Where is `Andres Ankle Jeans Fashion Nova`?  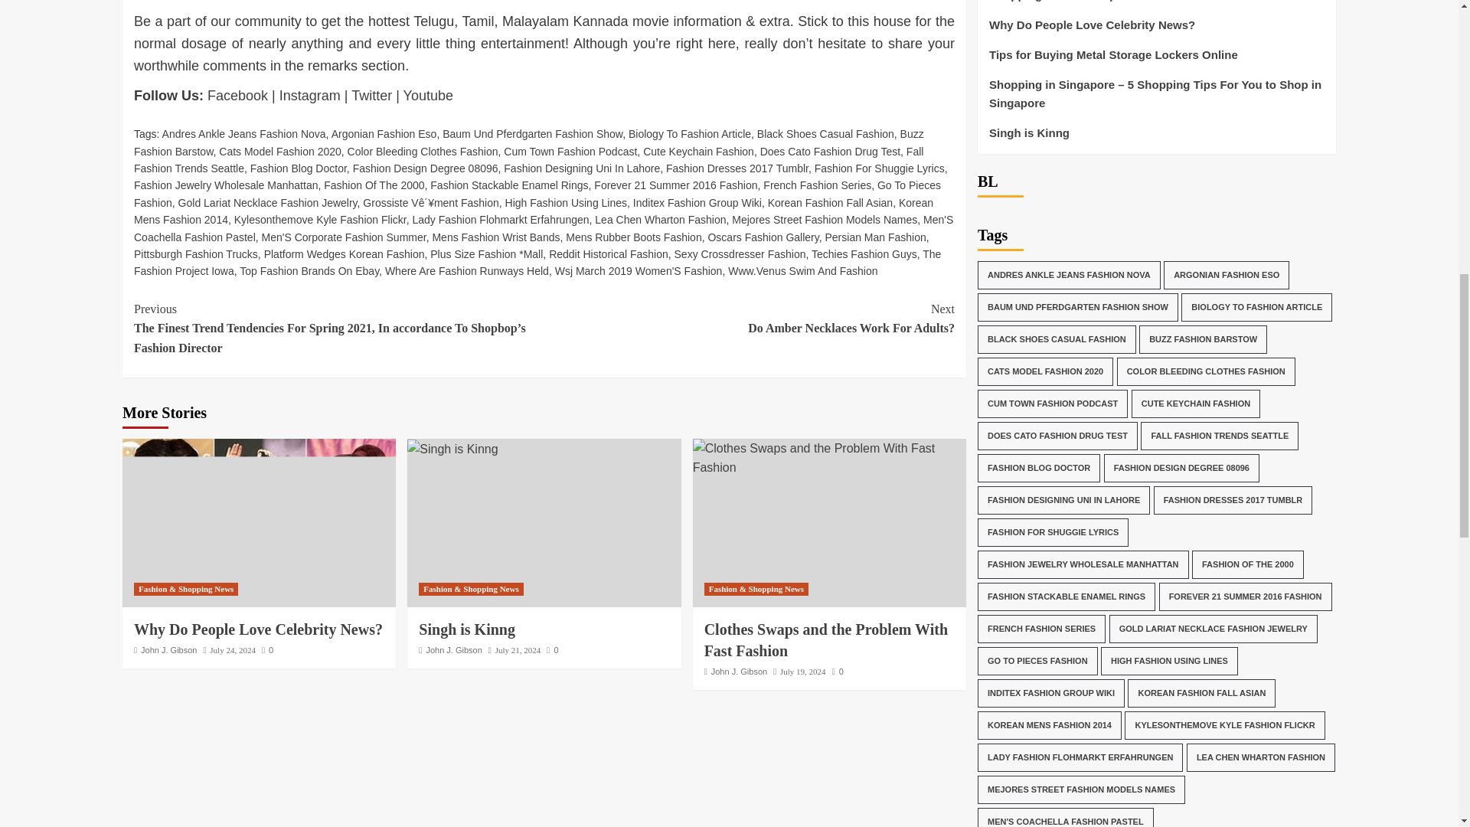
Andres Ankle Jeans Fashion Nova is located at coordinates (243, 133).